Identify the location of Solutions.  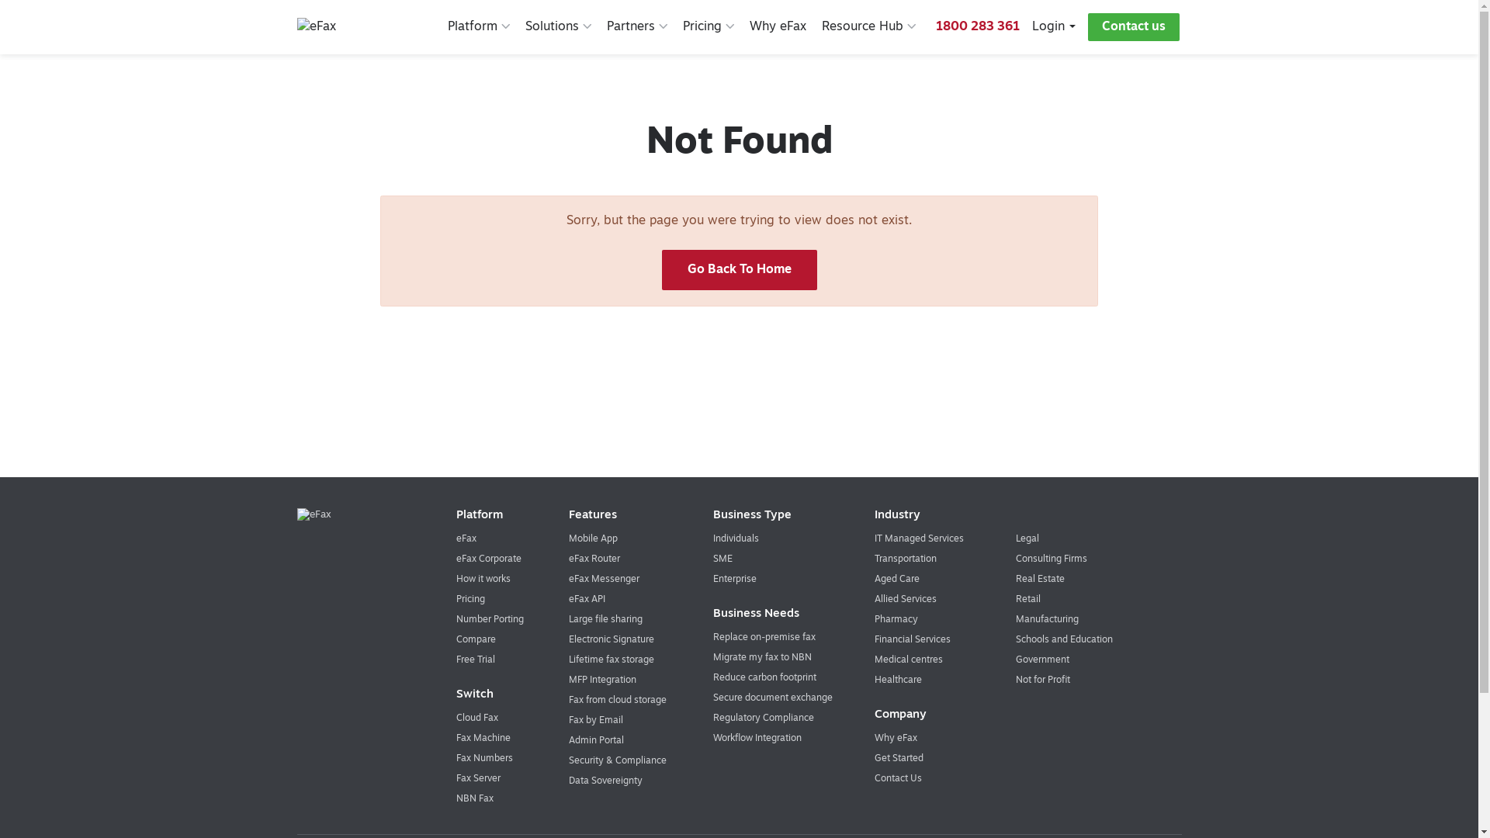
(559, 27).